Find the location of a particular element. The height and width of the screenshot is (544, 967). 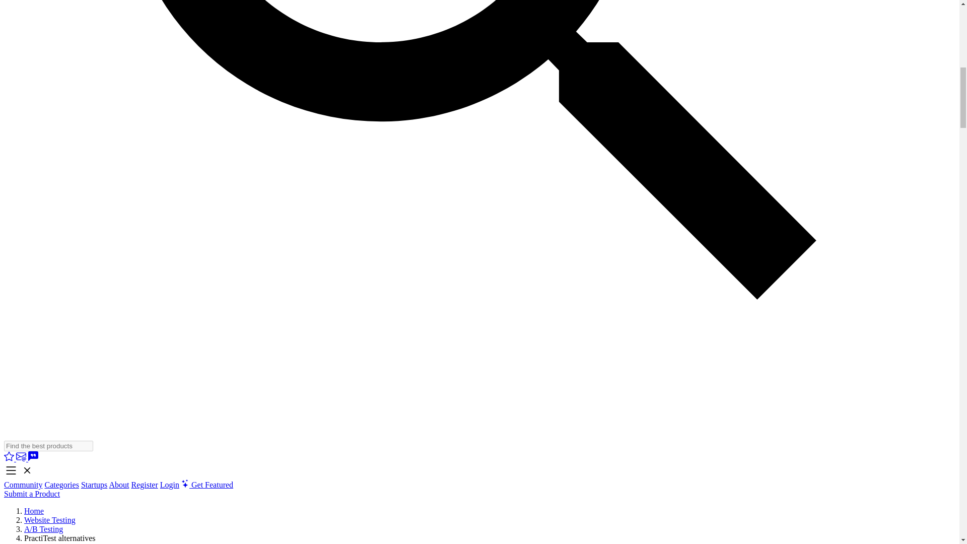

Categories is located at coordinates (61, 485).